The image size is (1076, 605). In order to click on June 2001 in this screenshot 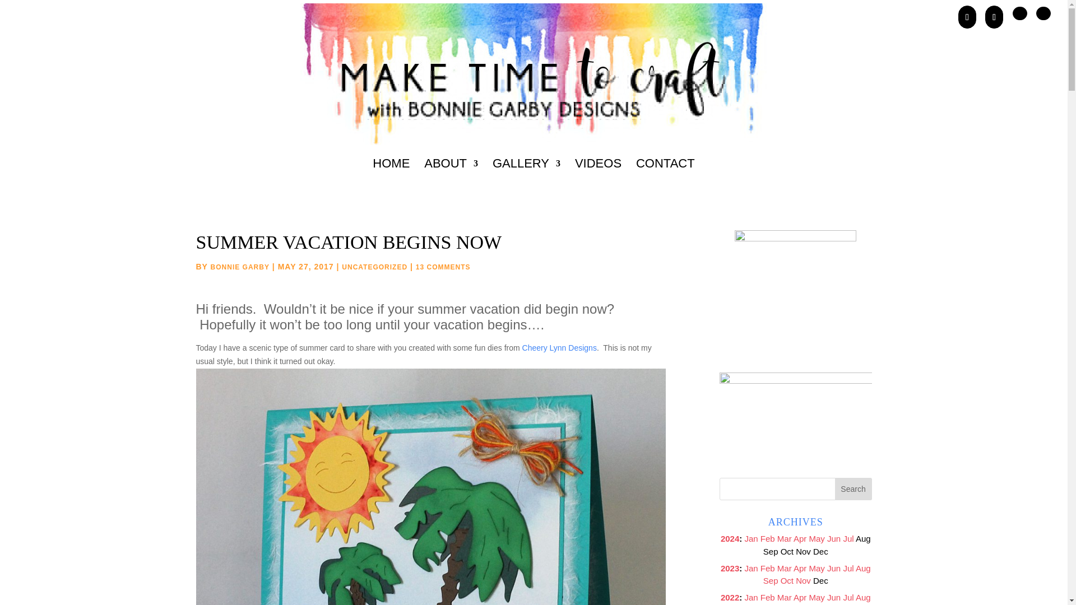, I will do `click(834, 538)`.